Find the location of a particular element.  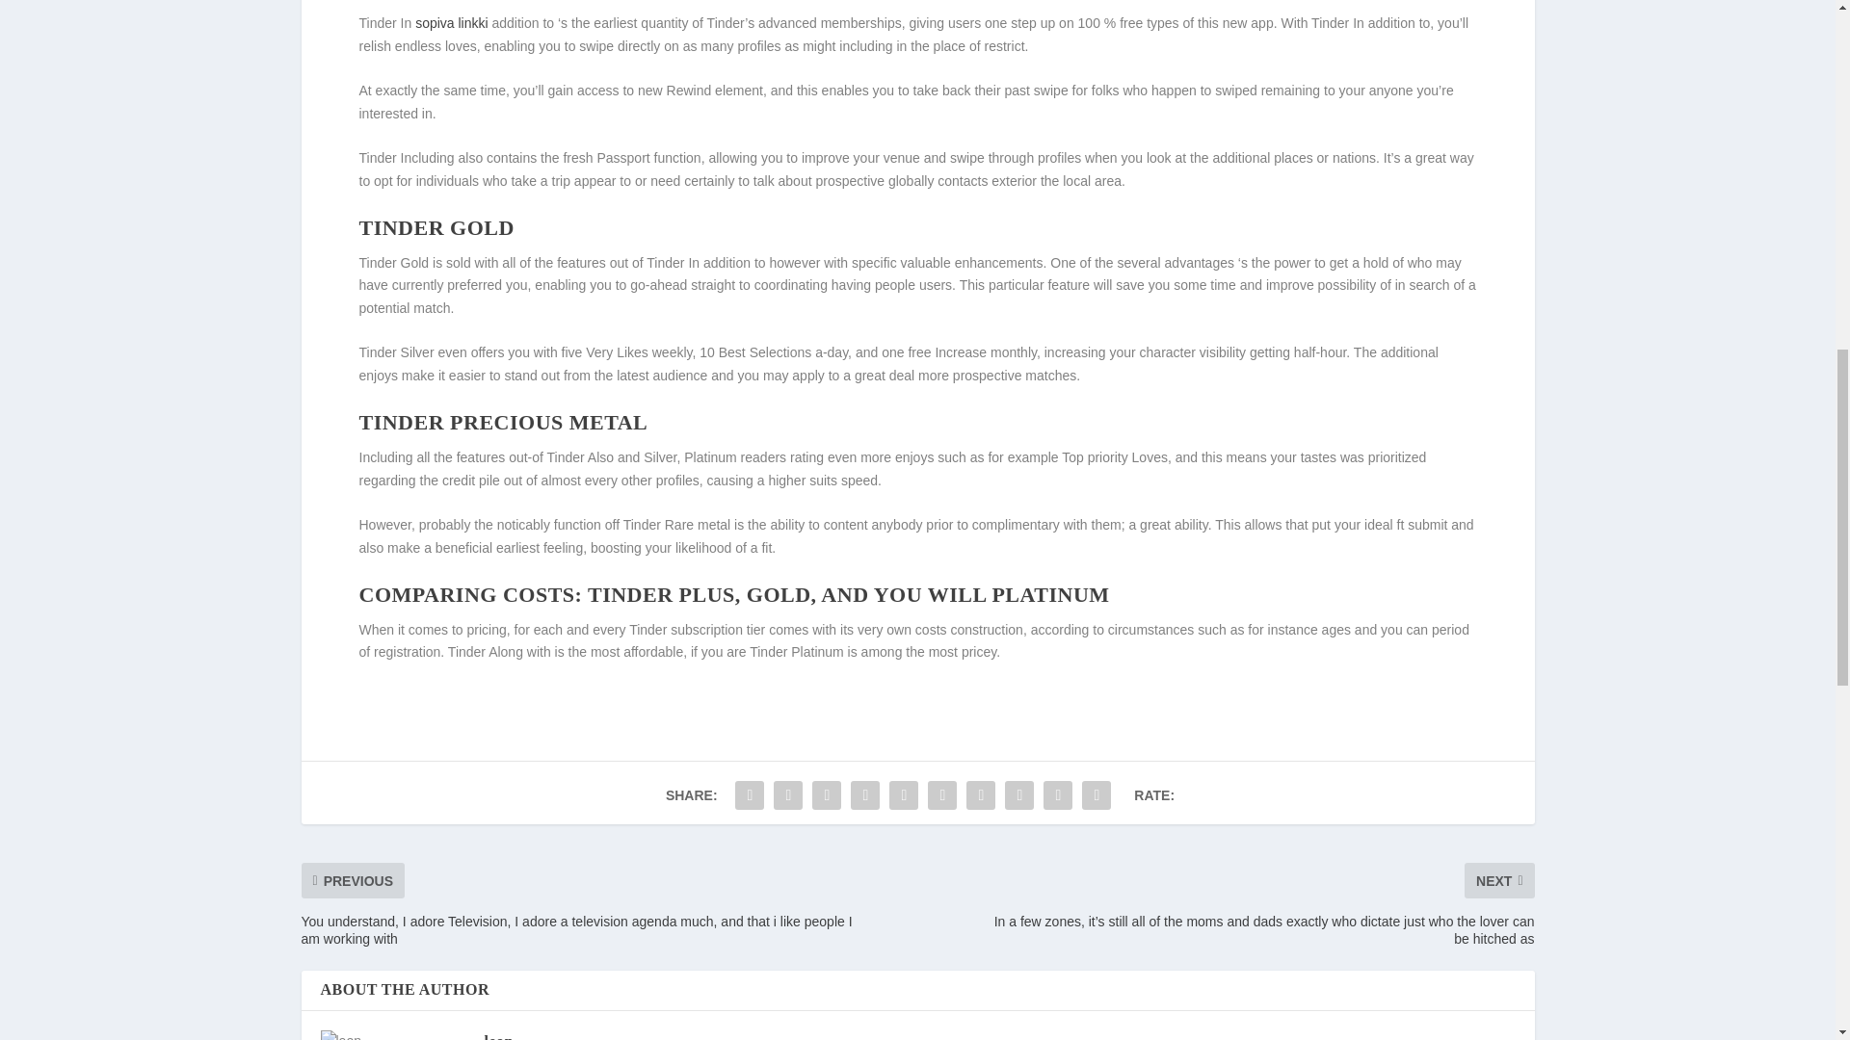

sopiva linkki is located at coordinates (451, 23).